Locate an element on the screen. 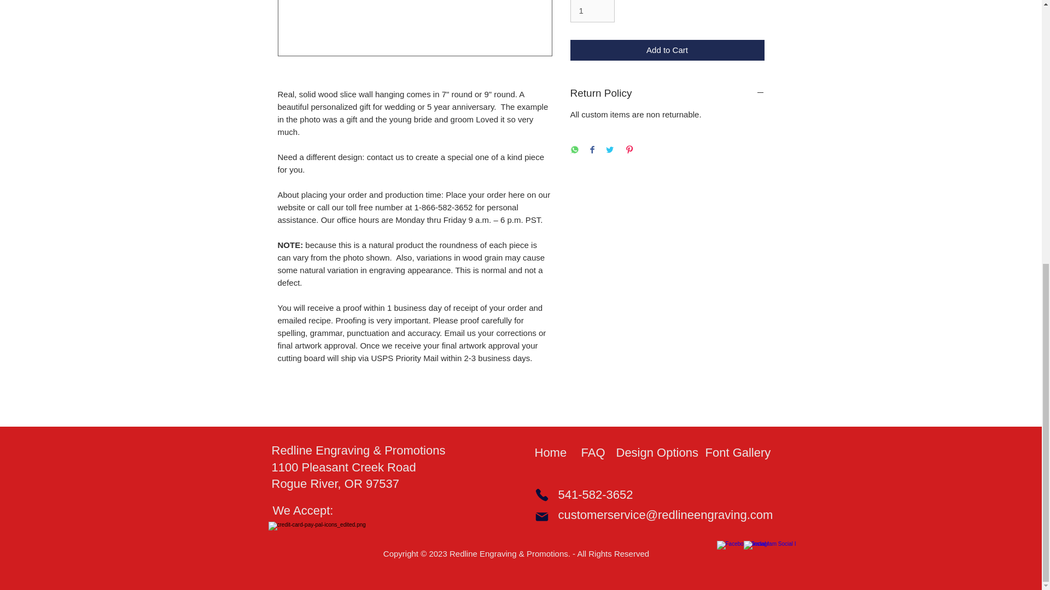 This screenshot has width=1050, height=590. Design Options is located at coordinates (656, 453).